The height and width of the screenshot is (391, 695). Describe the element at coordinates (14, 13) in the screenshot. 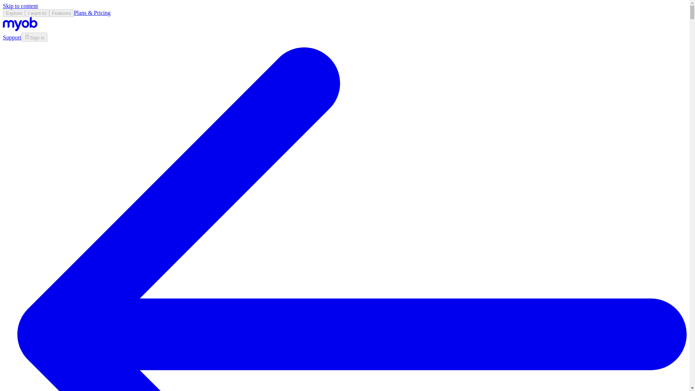

I see `Explore` at that location.